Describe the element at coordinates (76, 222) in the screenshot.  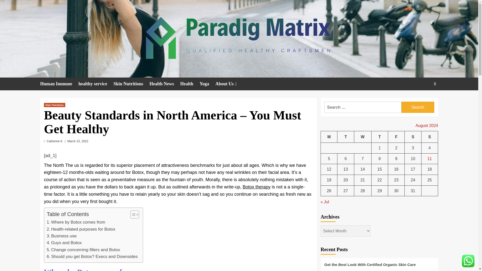
I see `Where by Botox comes from` at that location.